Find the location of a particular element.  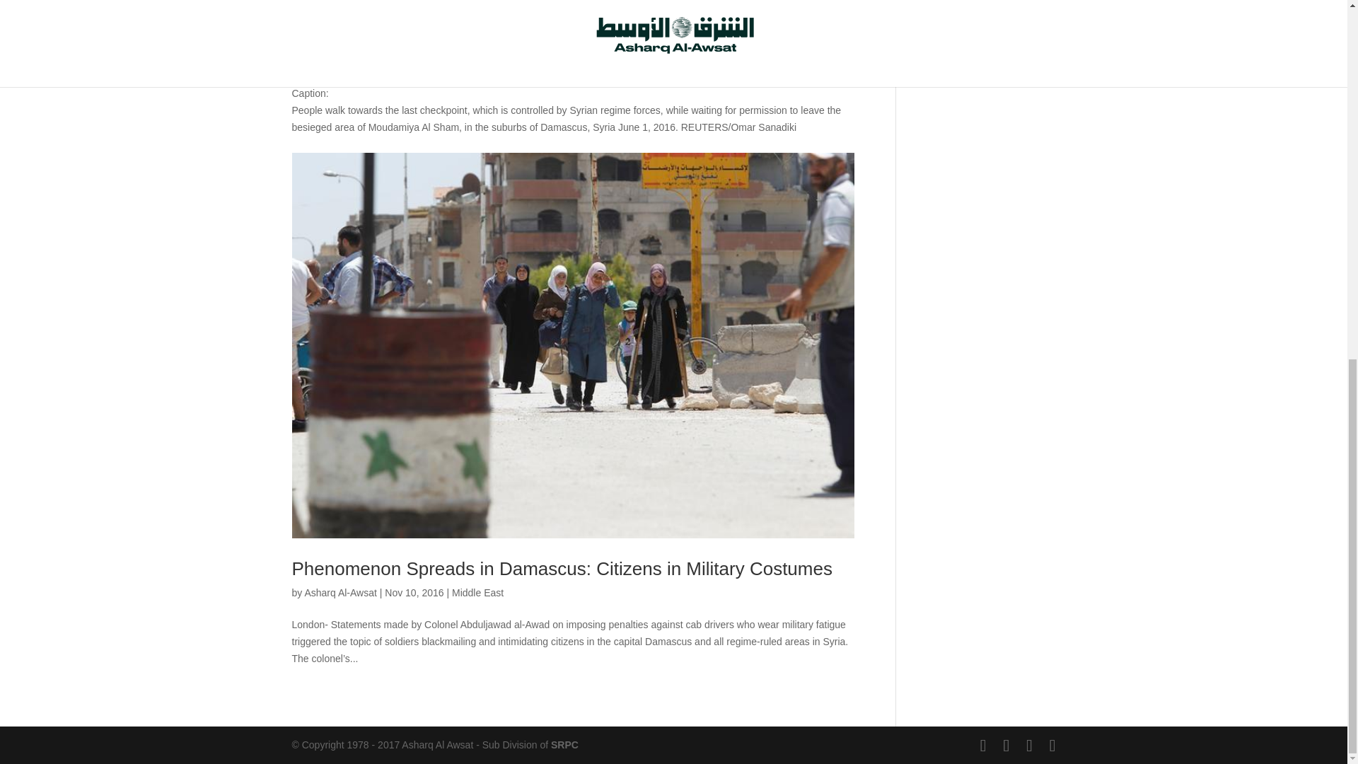

Asharq Al-Awsat is located at coordinates (339, 593).